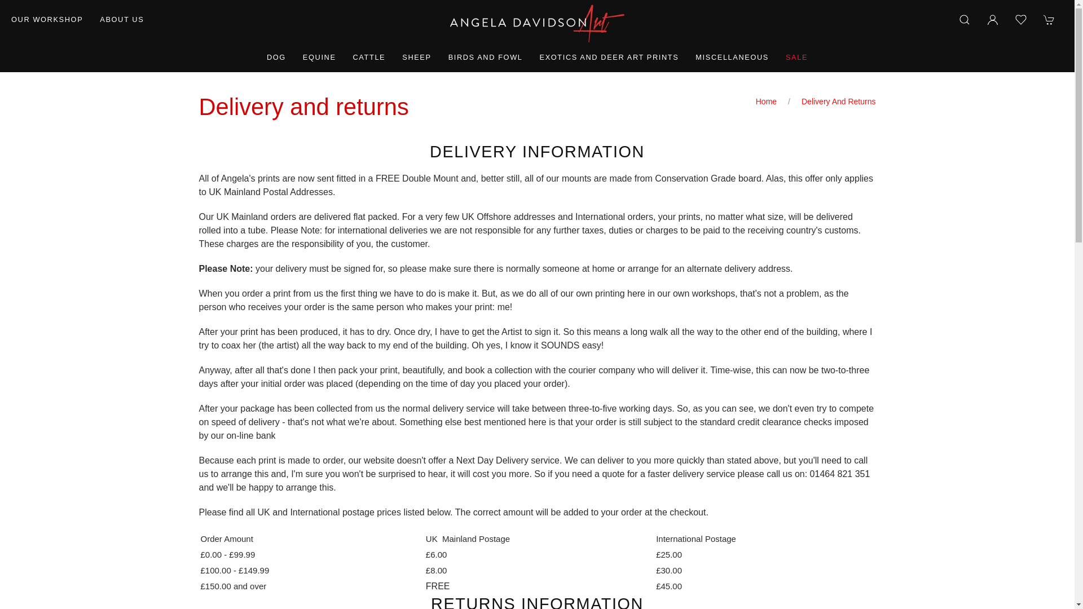  What do you see at coordinates (609, 58) in the screenshot?
I see `EXOTICS AND DEER ART PRINTS` at bounding box center [609, 58].